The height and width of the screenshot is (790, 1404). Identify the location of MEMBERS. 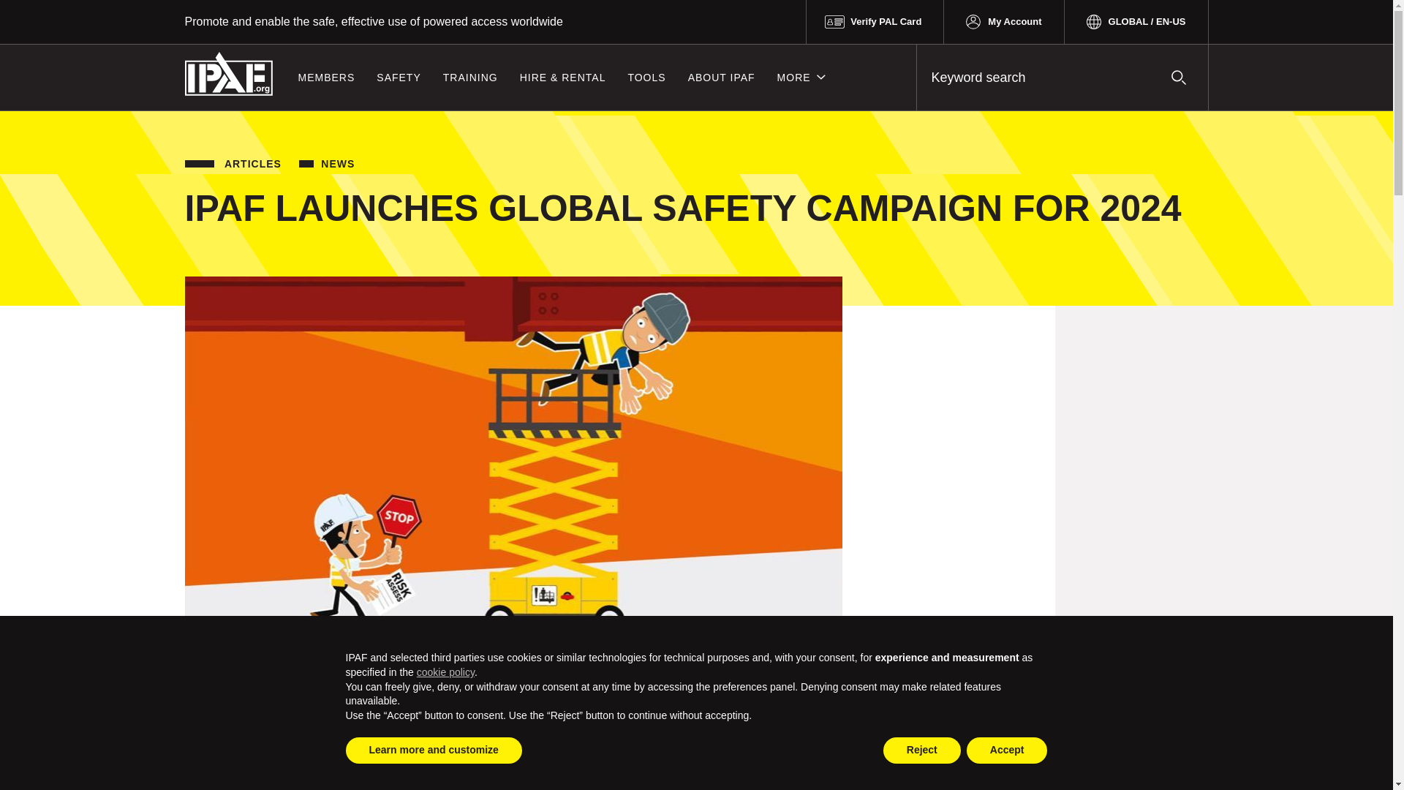
(325, 78).